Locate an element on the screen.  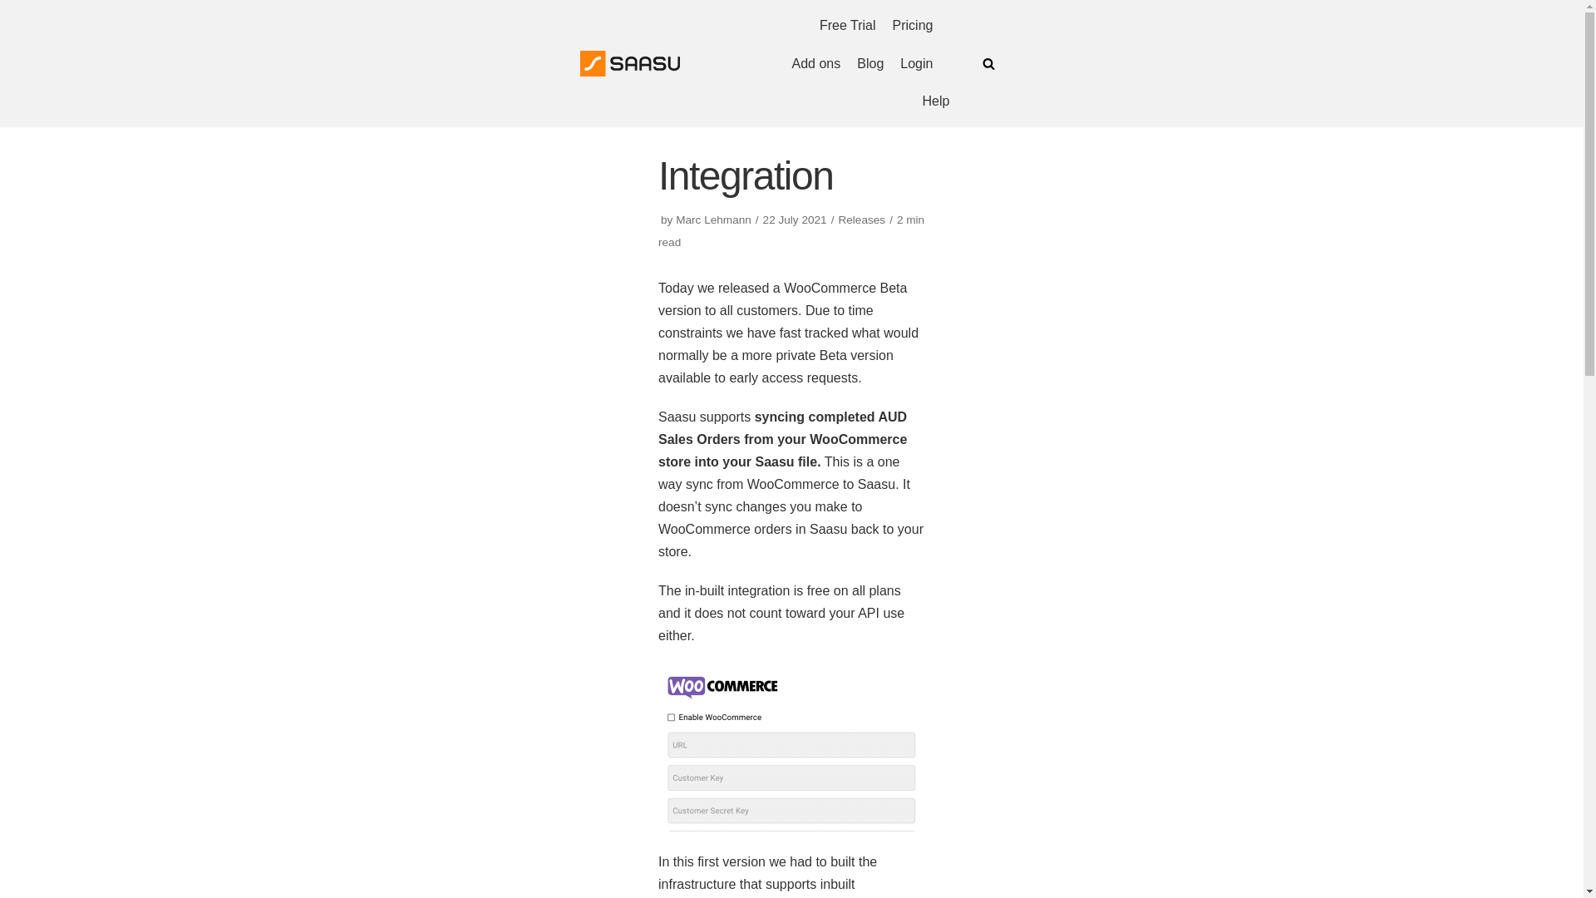
Skip to content is located at coordinates (17, 35).